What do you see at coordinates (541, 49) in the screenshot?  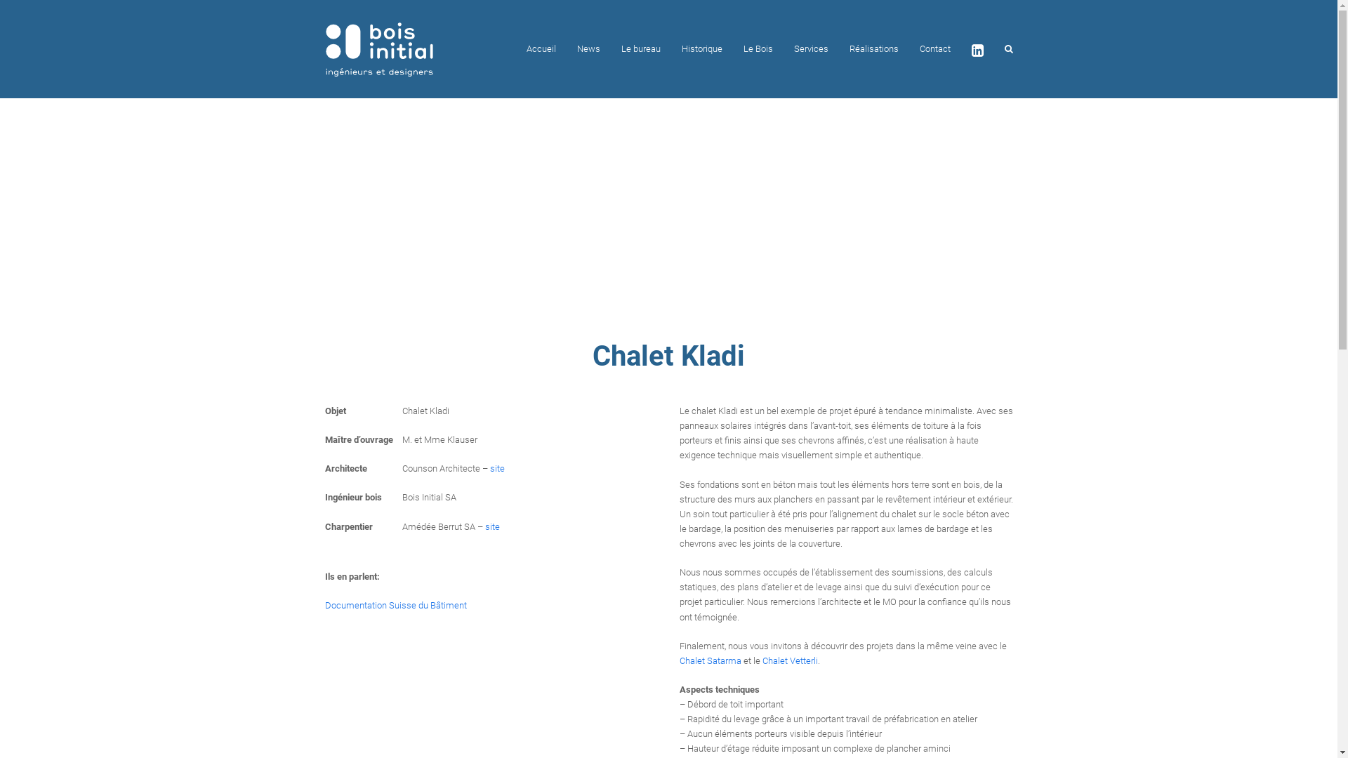 I see `Accueil` at bounding box center [541, 49].